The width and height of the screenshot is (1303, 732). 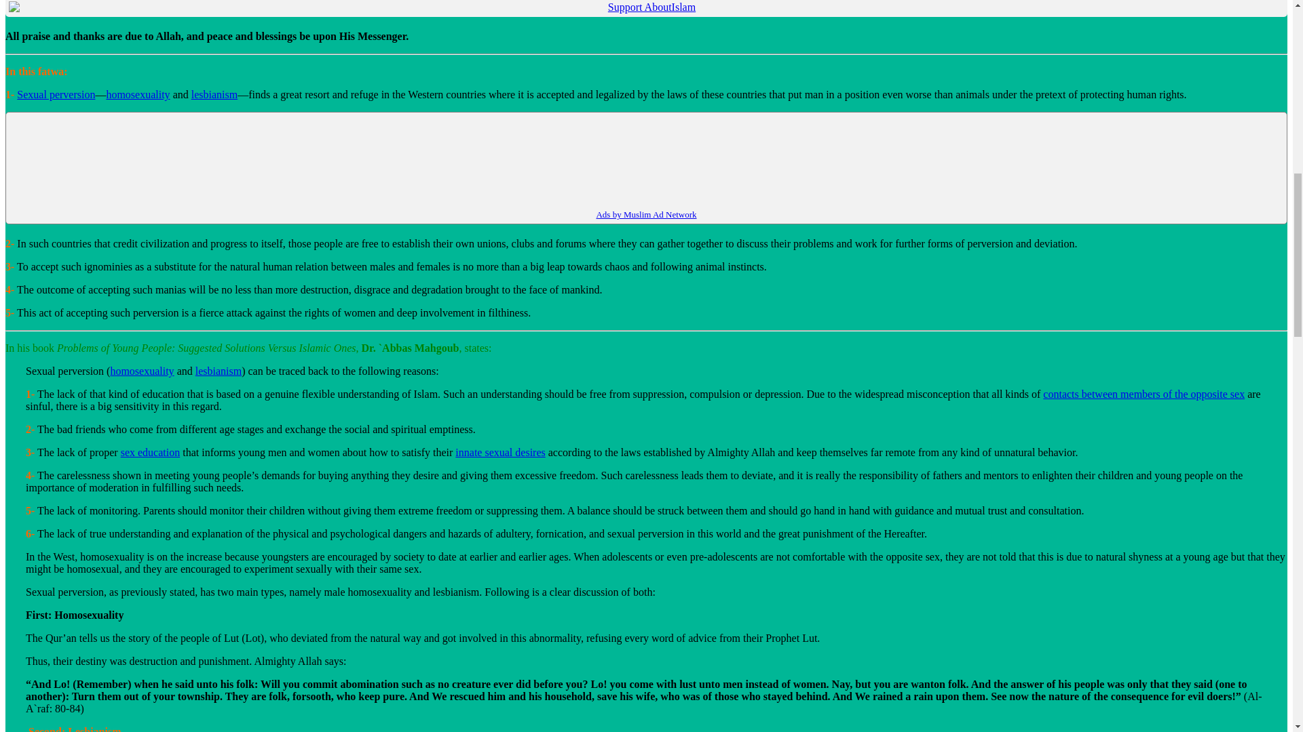 I want to click on Sexual perversion, so click(x=56, y=94).